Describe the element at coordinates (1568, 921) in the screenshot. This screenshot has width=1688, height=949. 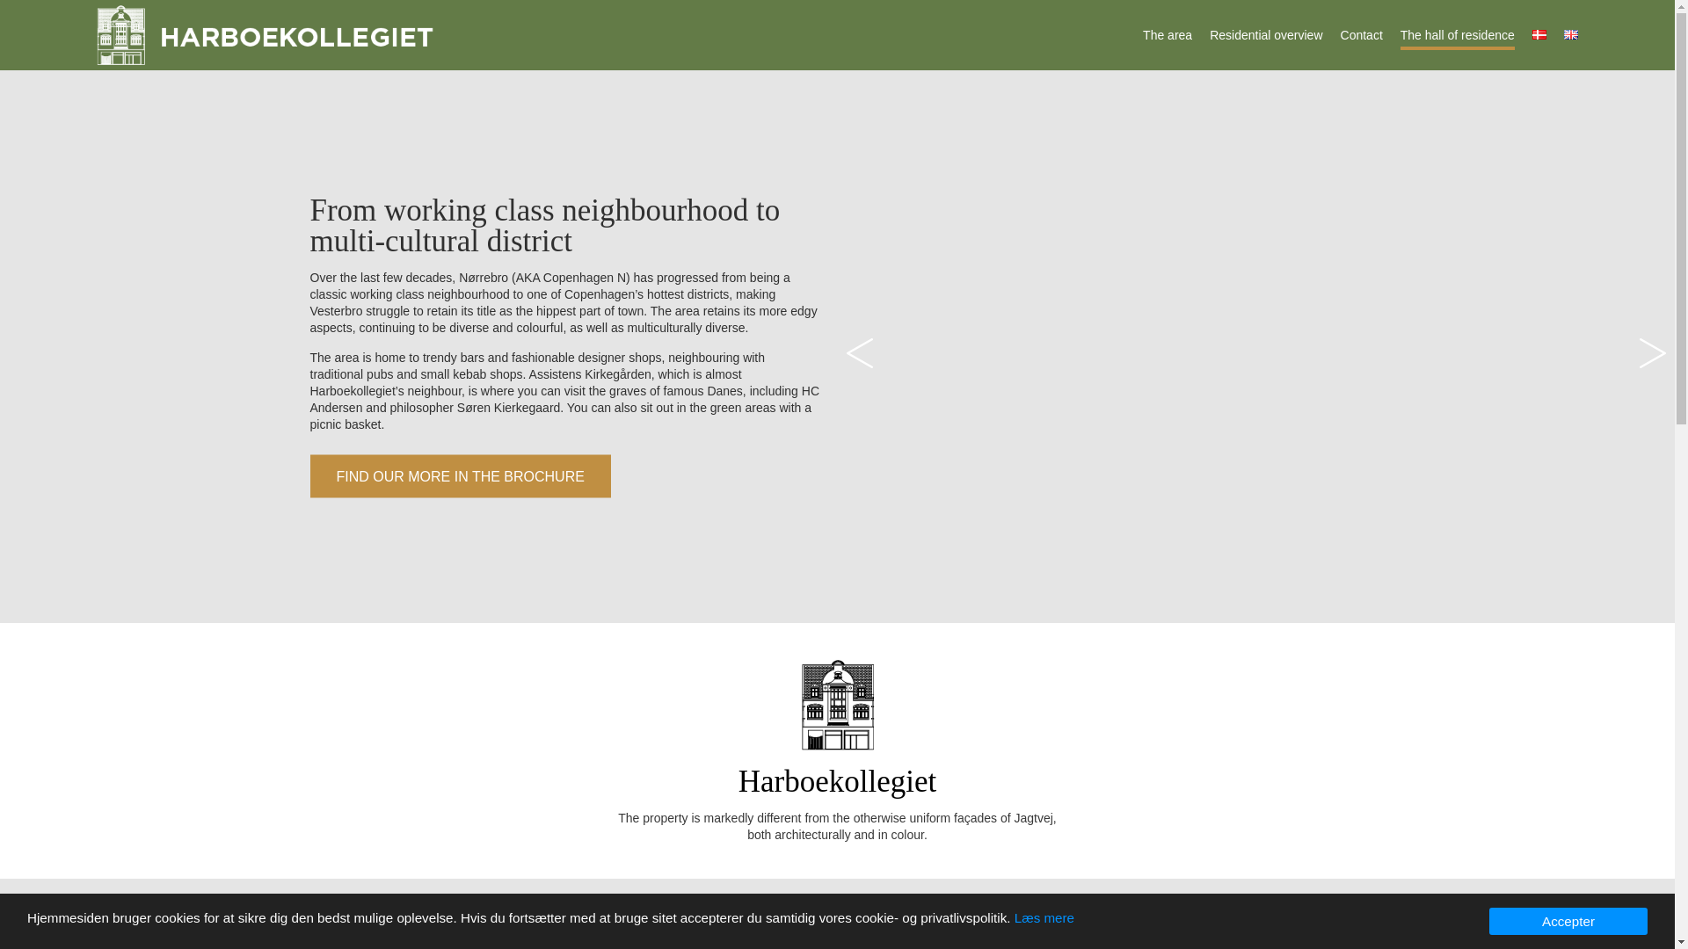
I see `Accepter` at that location.